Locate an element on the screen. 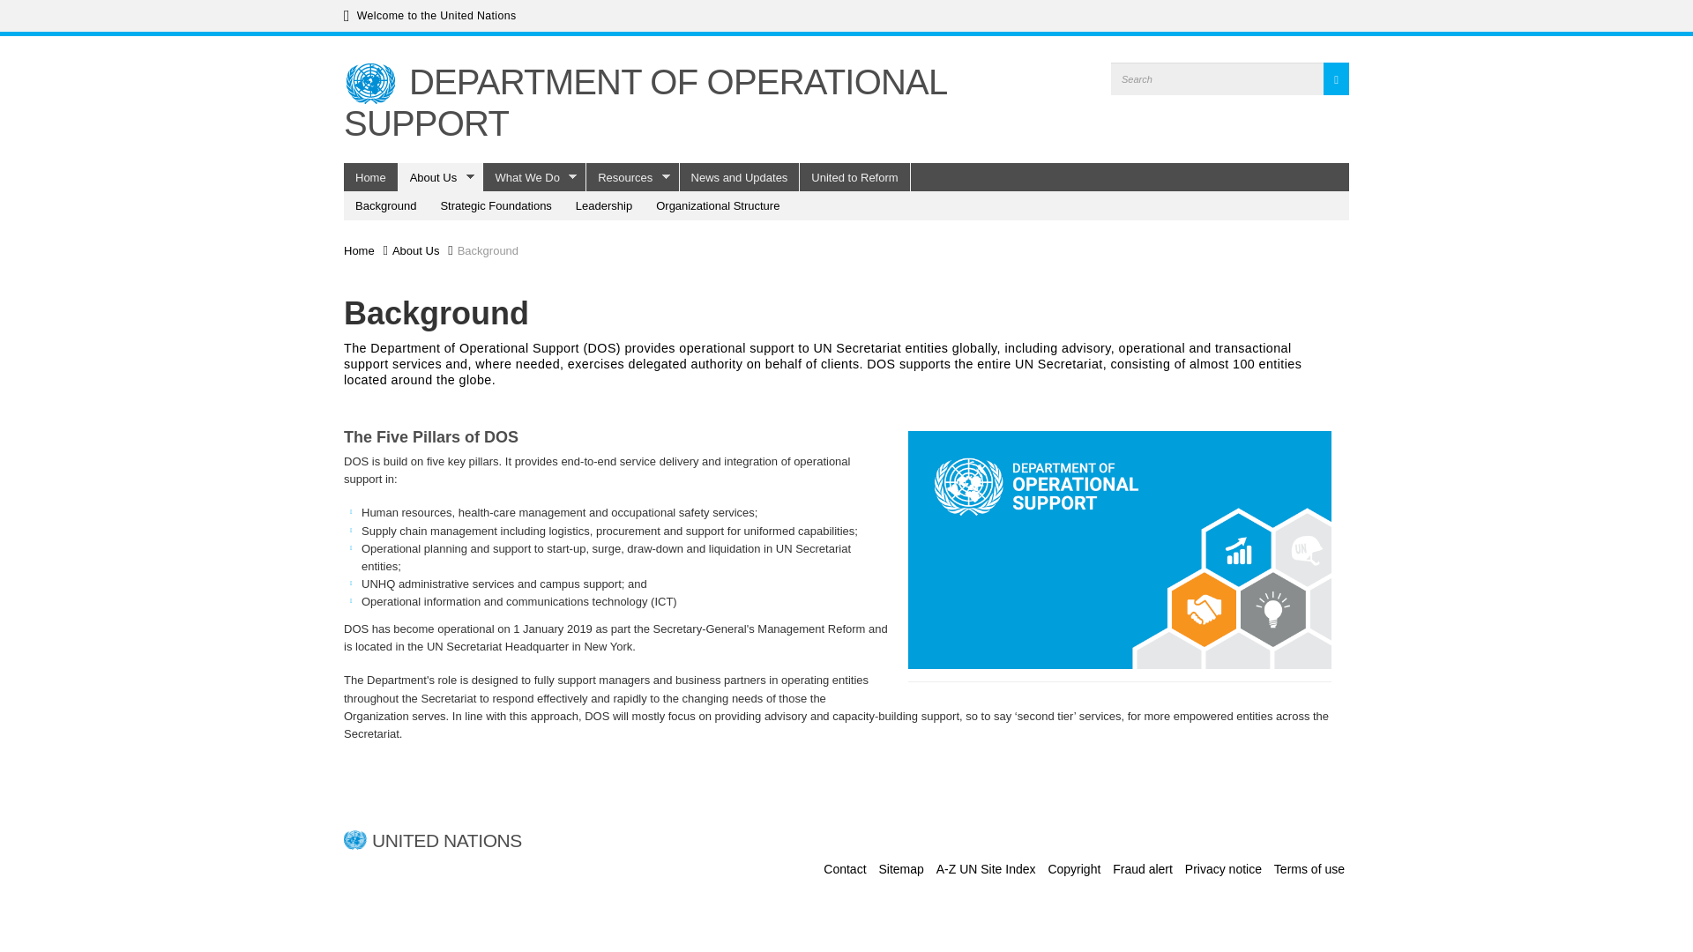  Welcome to the United Nations is located at coordinates (429, 16).